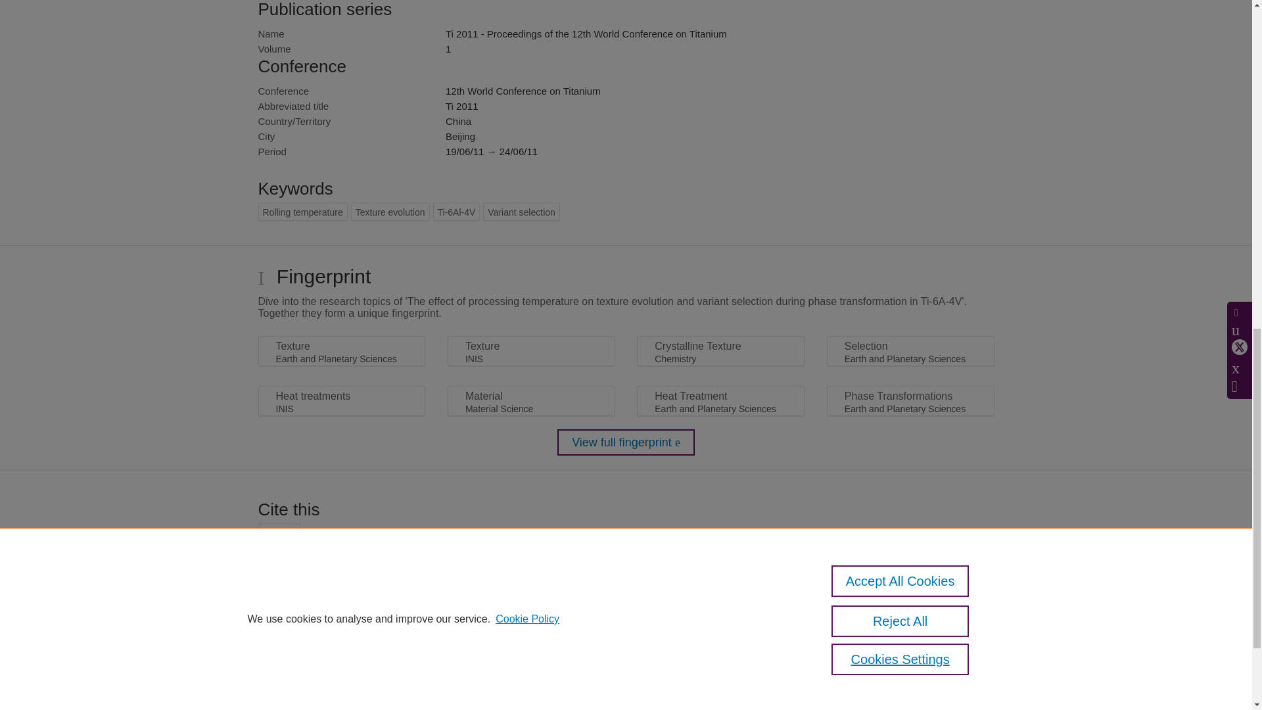 This screenshot has height=710, width=1262. I want to click on View full fingerprint, so click(626, 442).